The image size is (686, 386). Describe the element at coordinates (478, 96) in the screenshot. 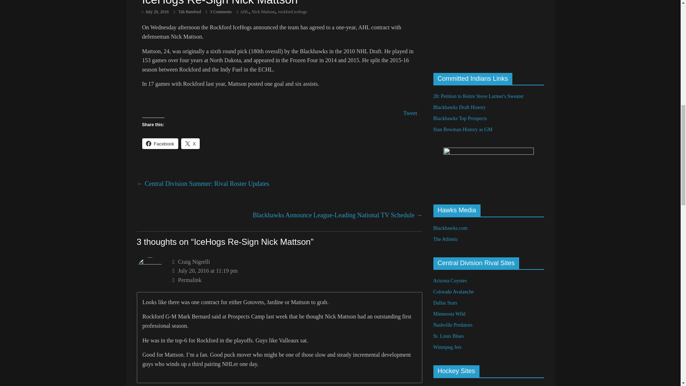

I see `28: Petition to Retire Steve Larmer's Sweater` at that location.